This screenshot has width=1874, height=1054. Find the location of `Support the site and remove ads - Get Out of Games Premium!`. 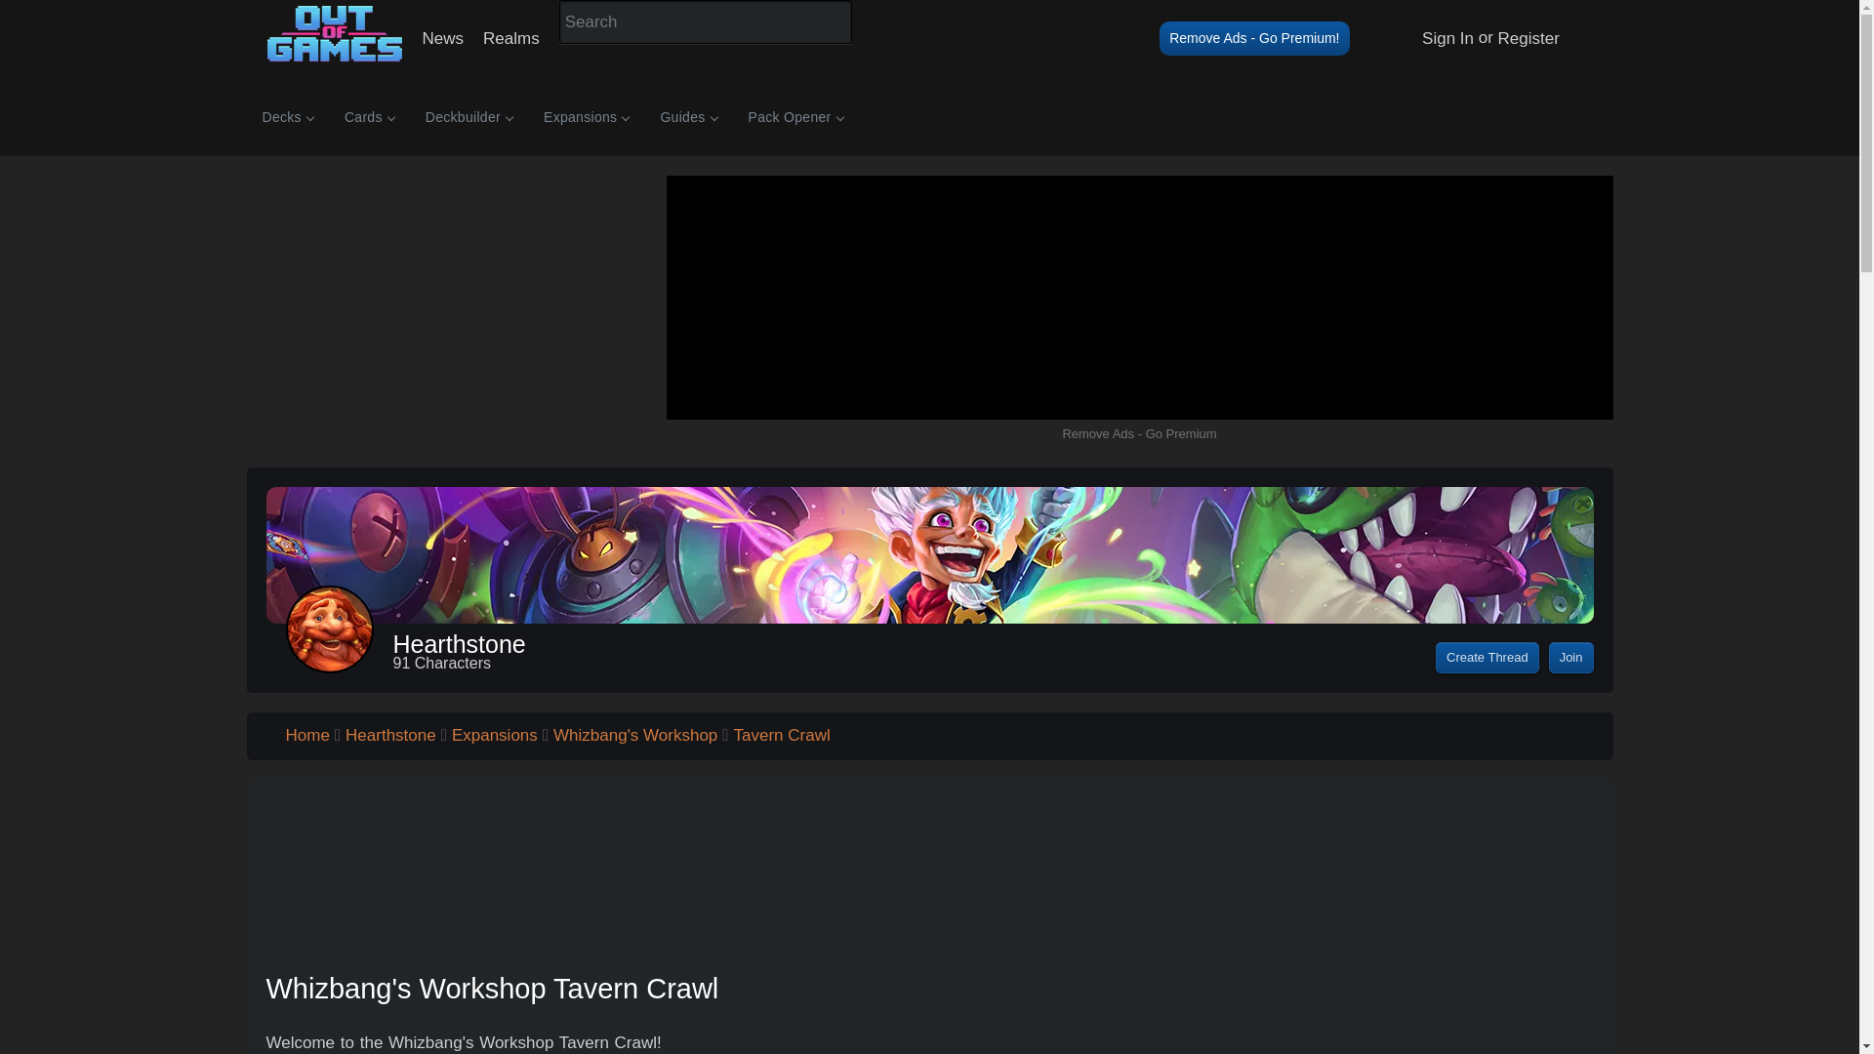

Support the site and remove ads - Get Out of Games Premium! is located at coordinates (1254, 38).